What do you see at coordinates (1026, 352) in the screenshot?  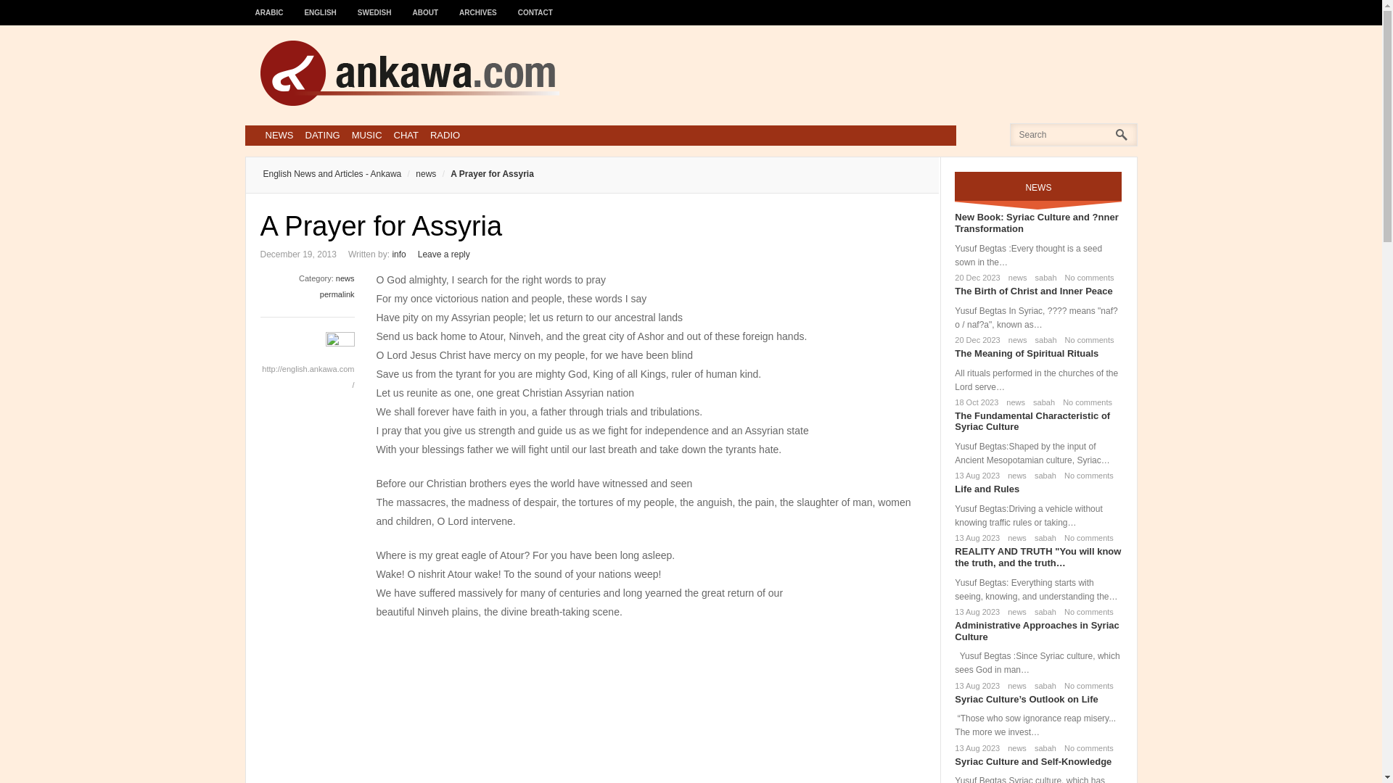 I see `The Meaning of Spiritual Rituals` at bounding box center [1026, 352].